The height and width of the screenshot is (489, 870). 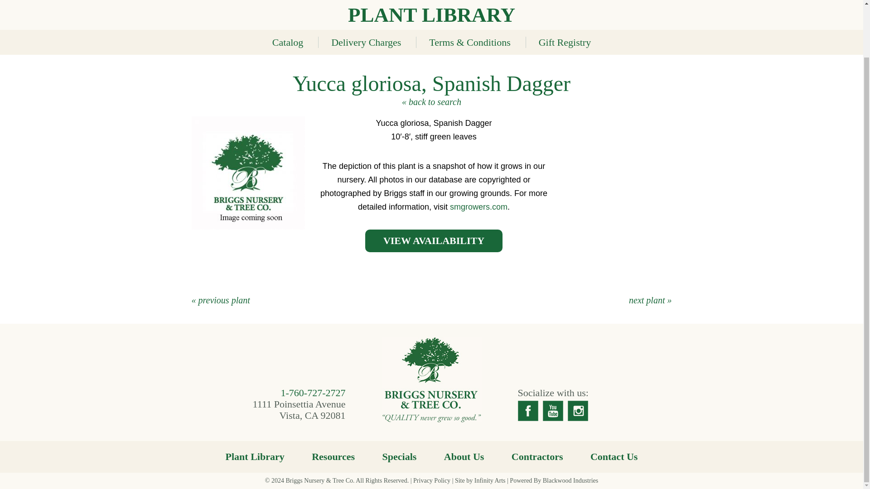 What do you see at coordinates (565, 42) in the screenshot?
I see `Gift Registry` at bounding box center [565, 42].